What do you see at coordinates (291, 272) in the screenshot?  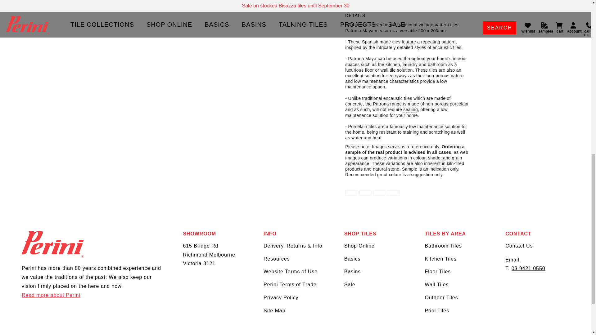 I see `Website Terms of Use` at bounding box center [291, 272].